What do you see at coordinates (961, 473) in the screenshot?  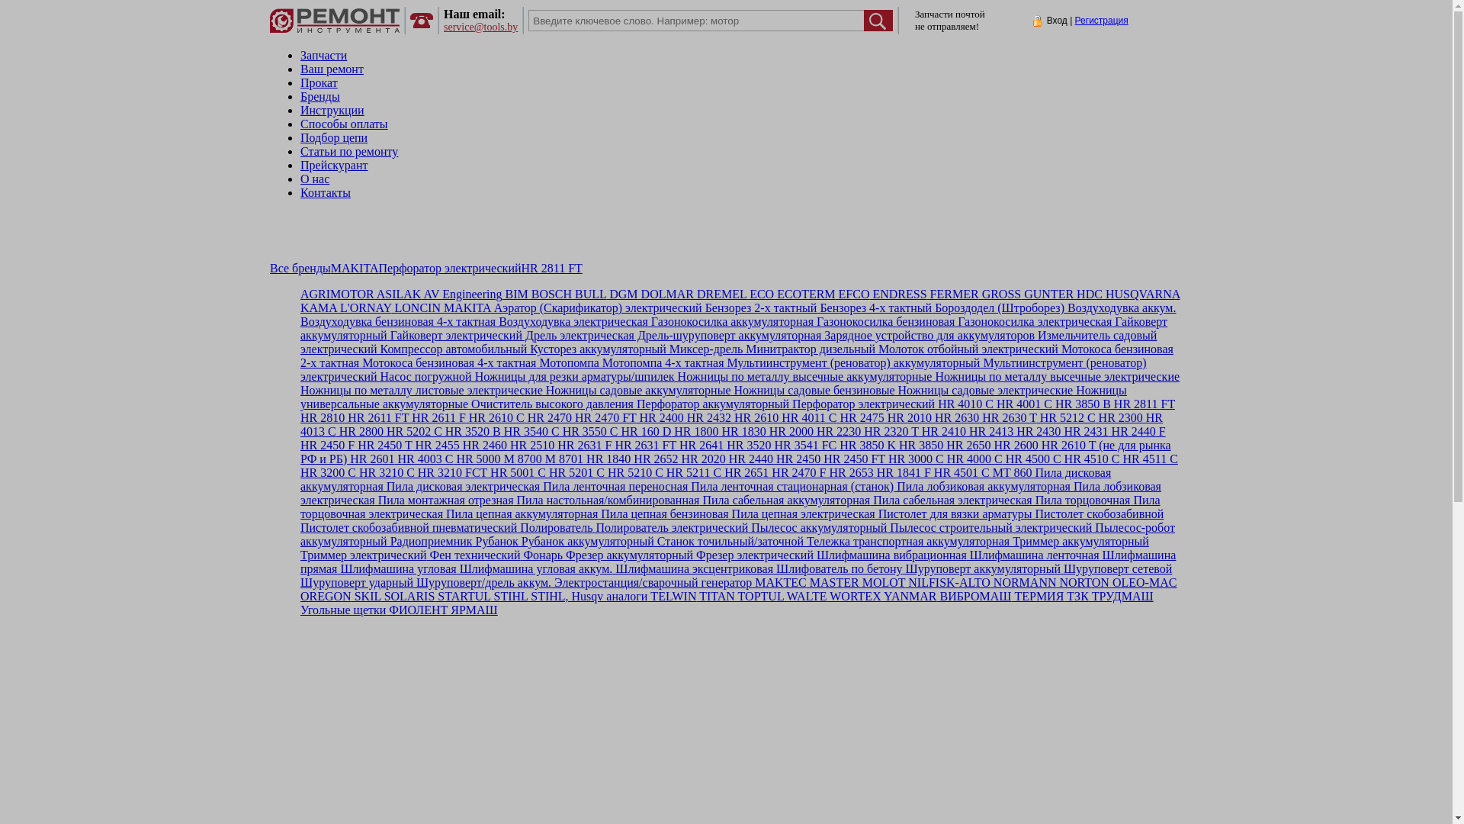 I see `HR 4501 C` at bounding box center [961, 473].